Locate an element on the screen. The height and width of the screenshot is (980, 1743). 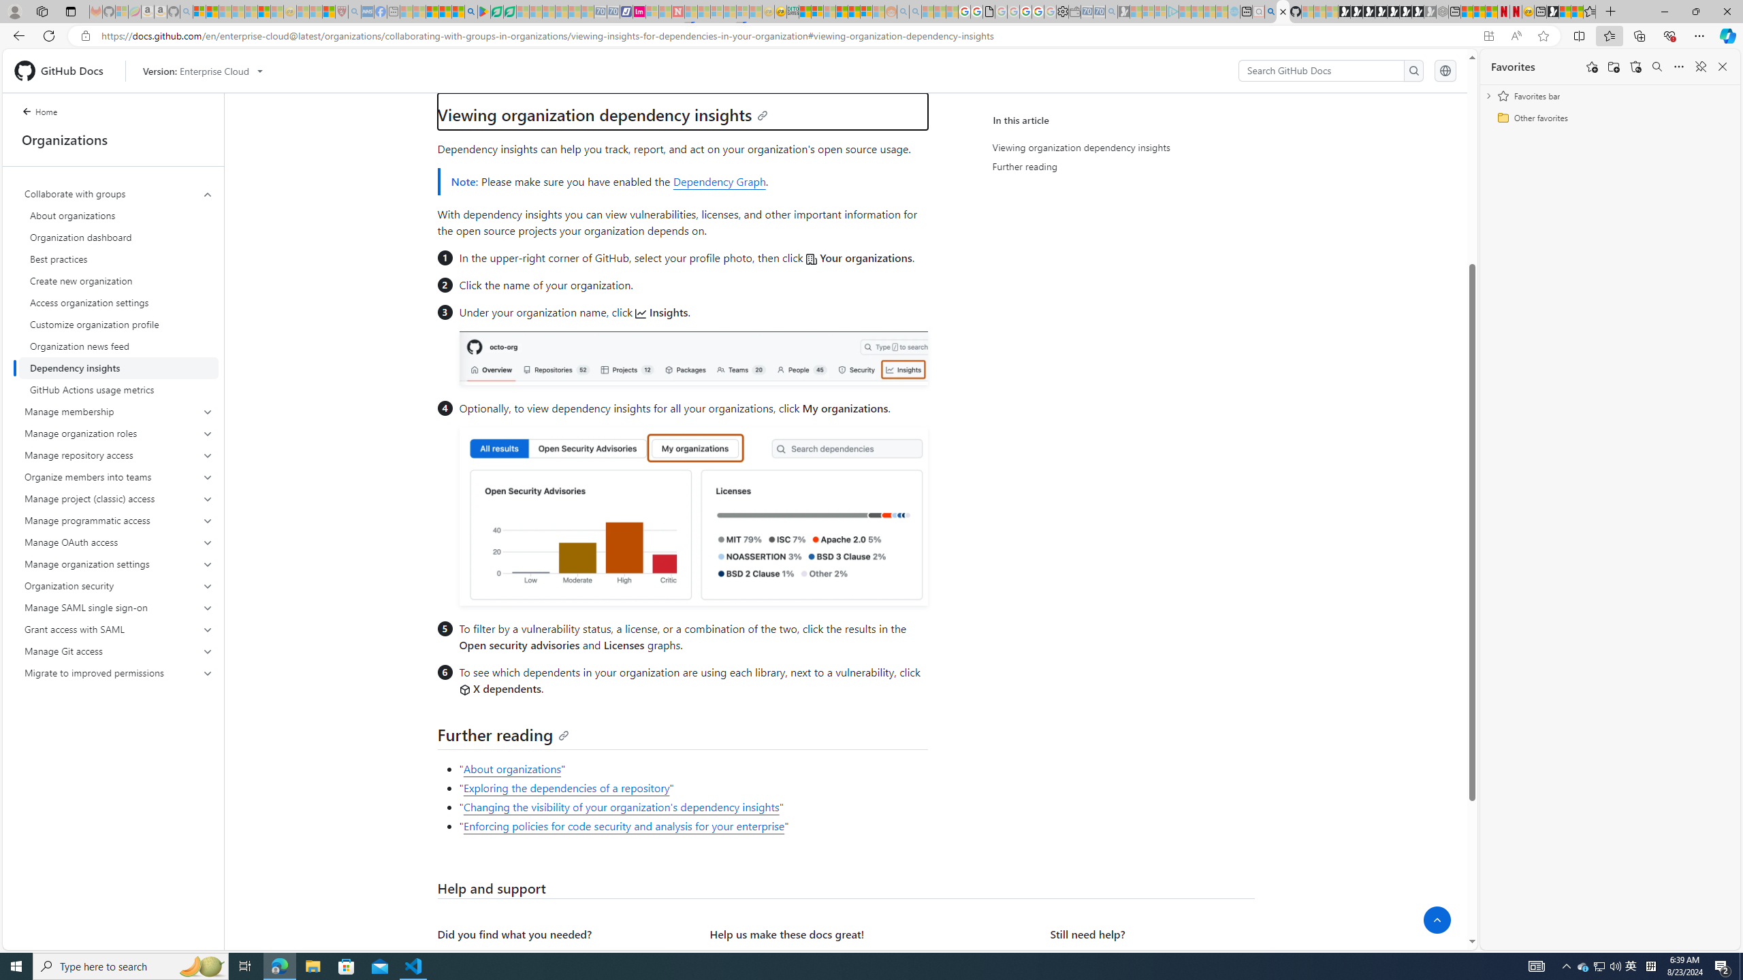
Collaborate with groups is located at coordinates (119, 291).